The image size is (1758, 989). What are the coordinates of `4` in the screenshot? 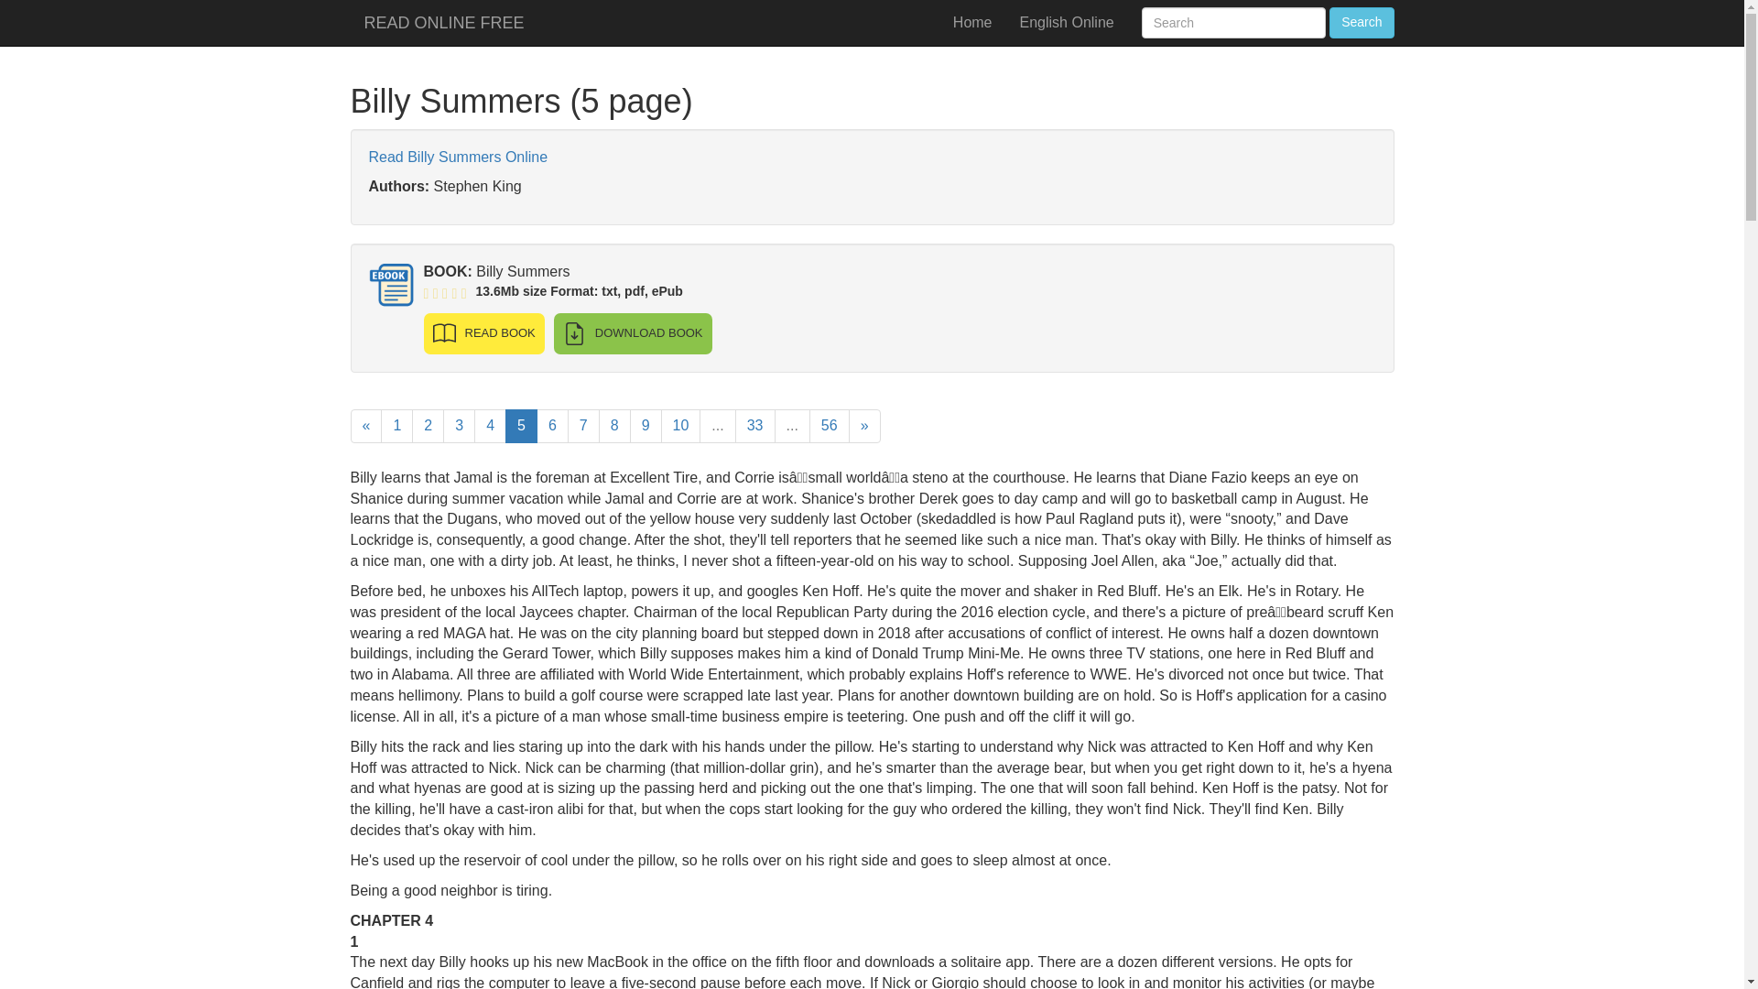 It's located at (490, 426).